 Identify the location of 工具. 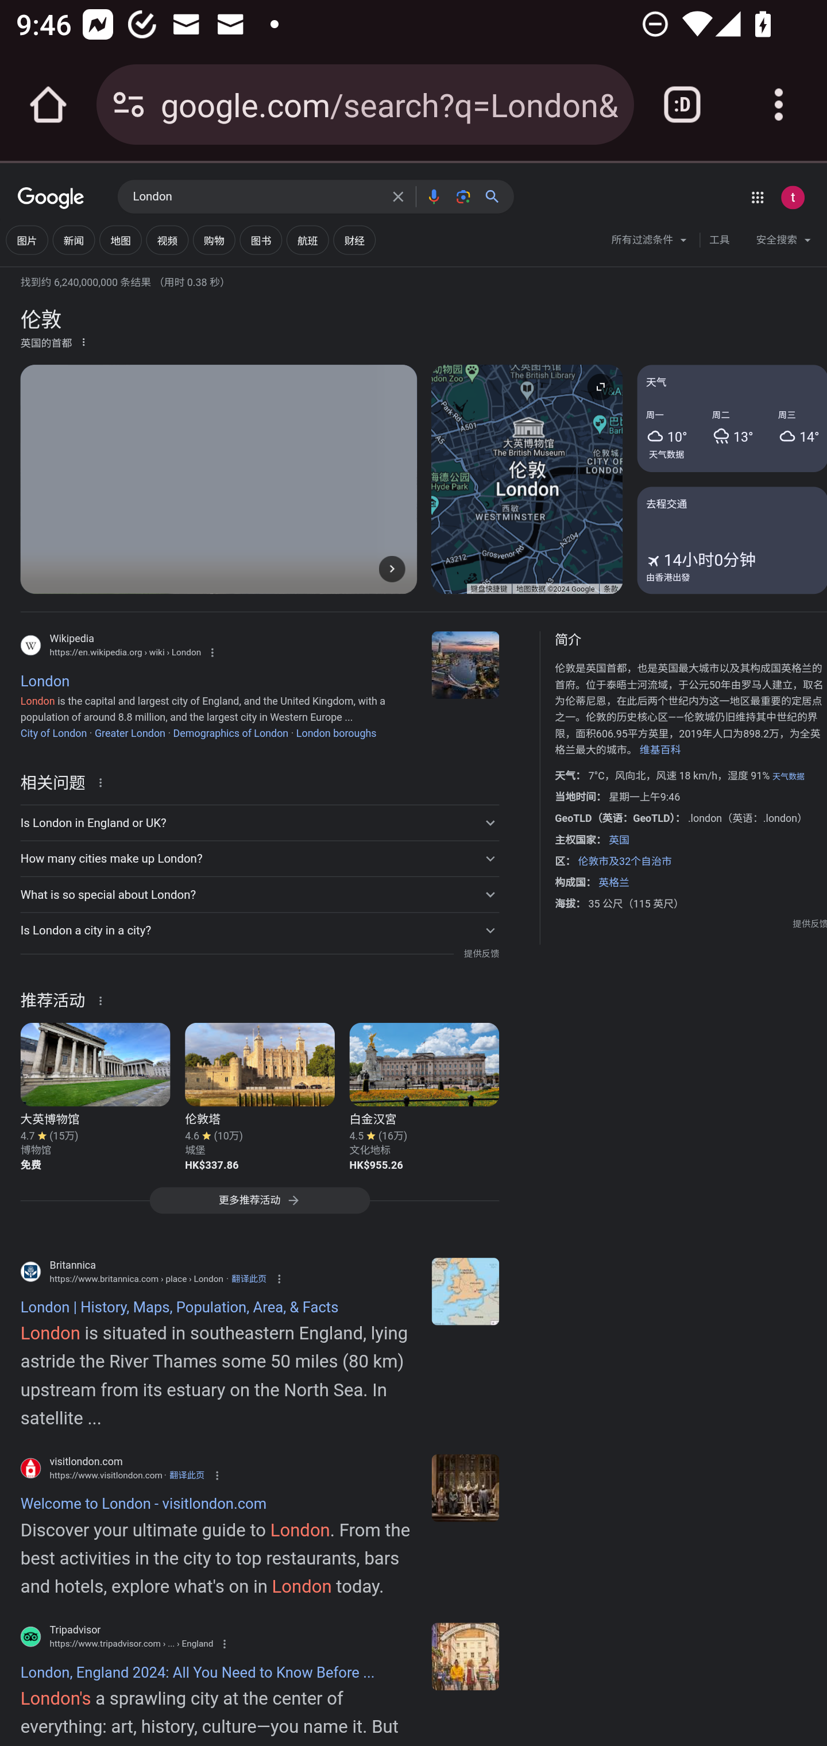
(719, 240).